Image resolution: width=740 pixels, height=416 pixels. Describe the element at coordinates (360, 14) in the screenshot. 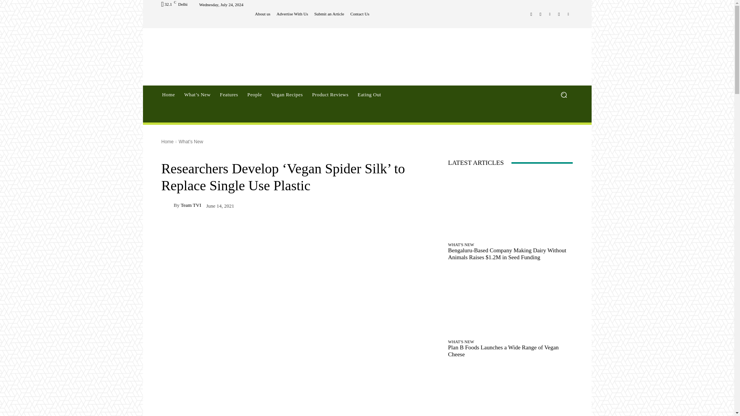

I see `Contact Us` at that location.